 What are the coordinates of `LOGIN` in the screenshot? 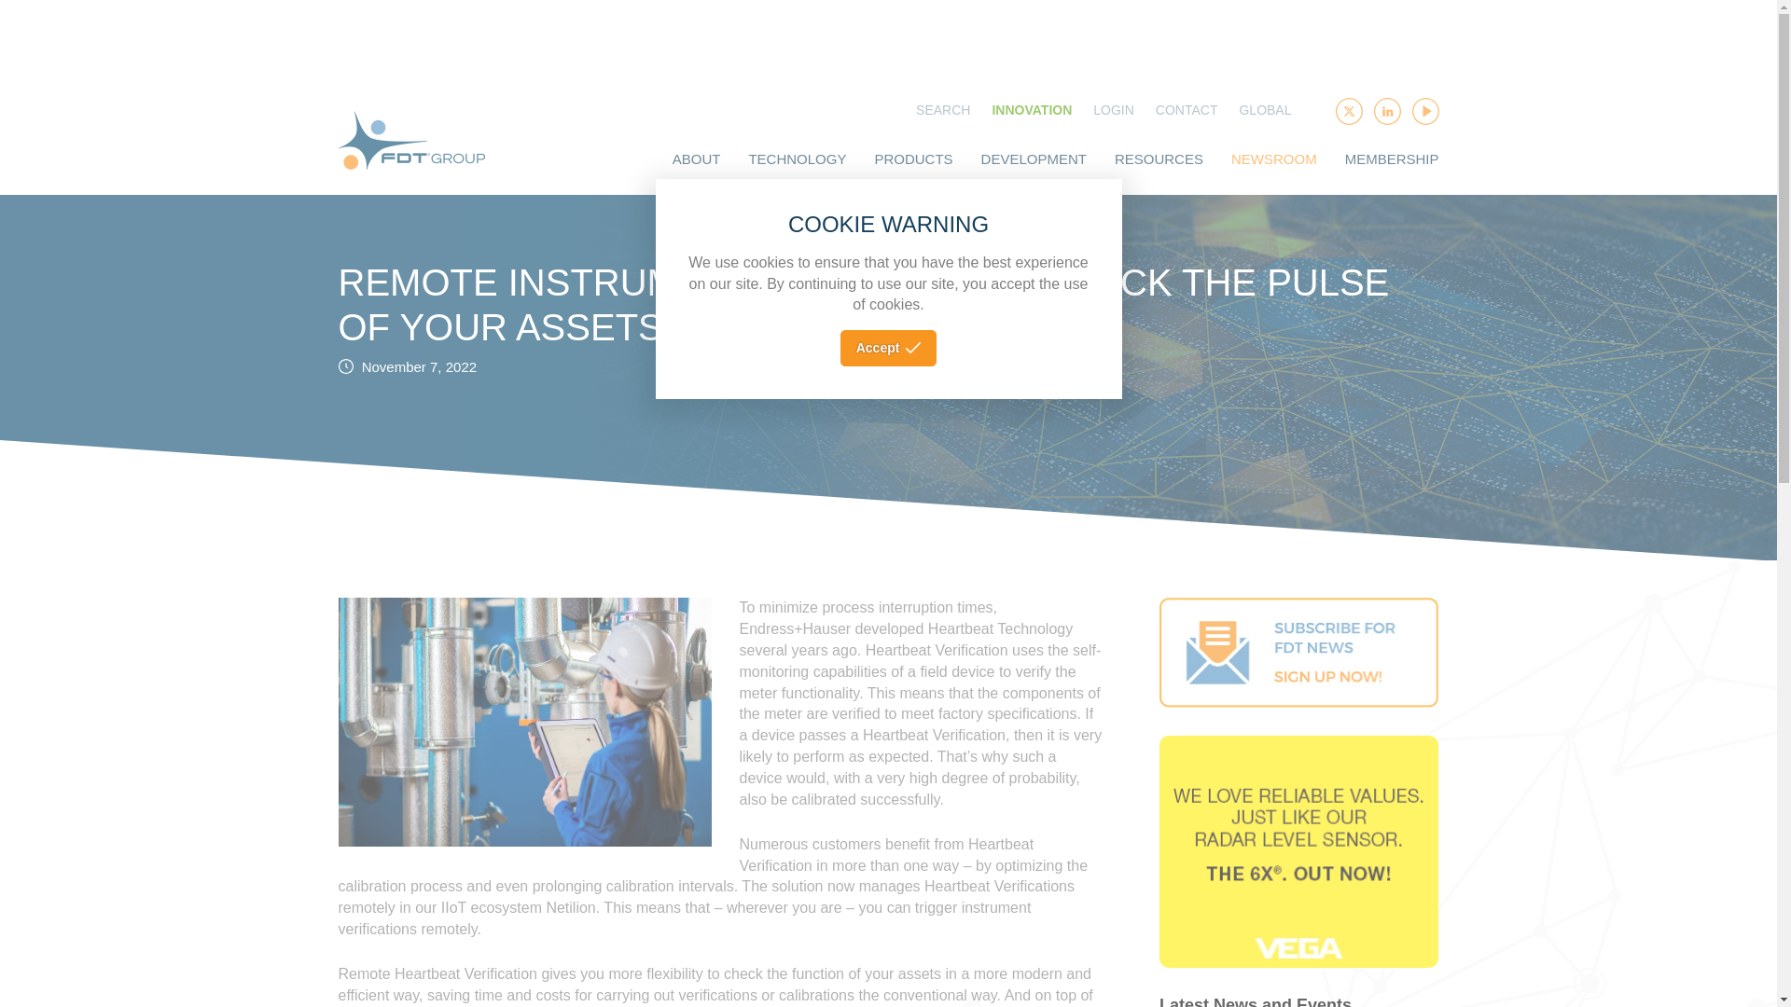 It's located at (1113, 116).